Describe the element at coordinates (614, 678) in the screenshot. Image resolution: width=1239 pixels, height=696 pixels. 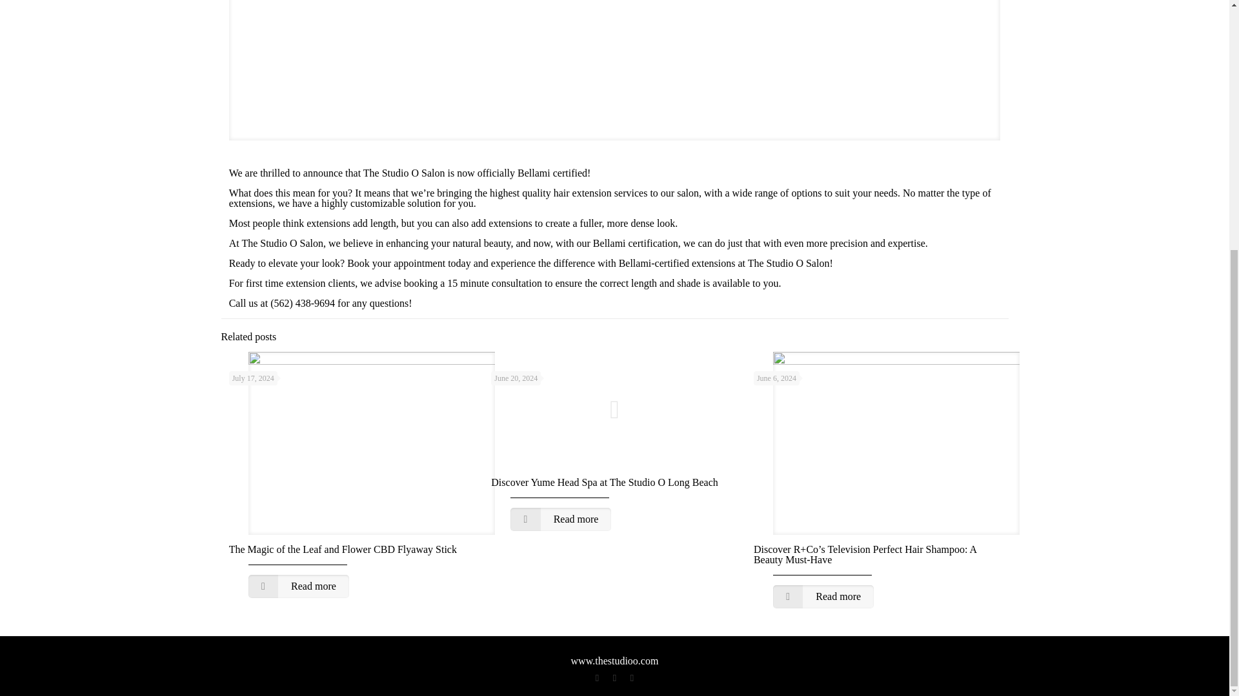
I see `YouTube` at that location.